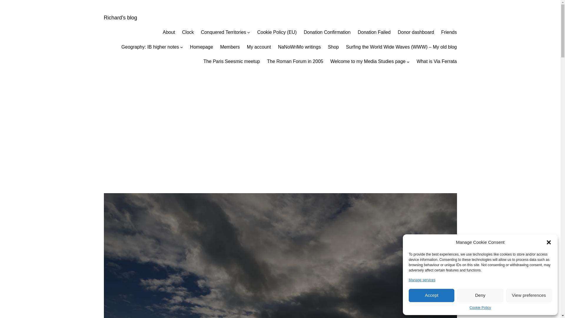  I want to click on Cookie Policy, so click(480, 308).